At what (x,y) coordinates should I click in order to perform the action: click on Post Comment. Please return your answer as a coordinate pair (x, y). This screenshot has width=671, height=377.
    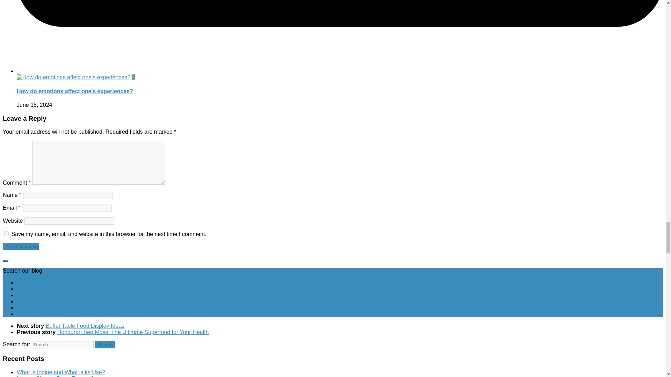
    Looking at the image, I should click on (21, 246).